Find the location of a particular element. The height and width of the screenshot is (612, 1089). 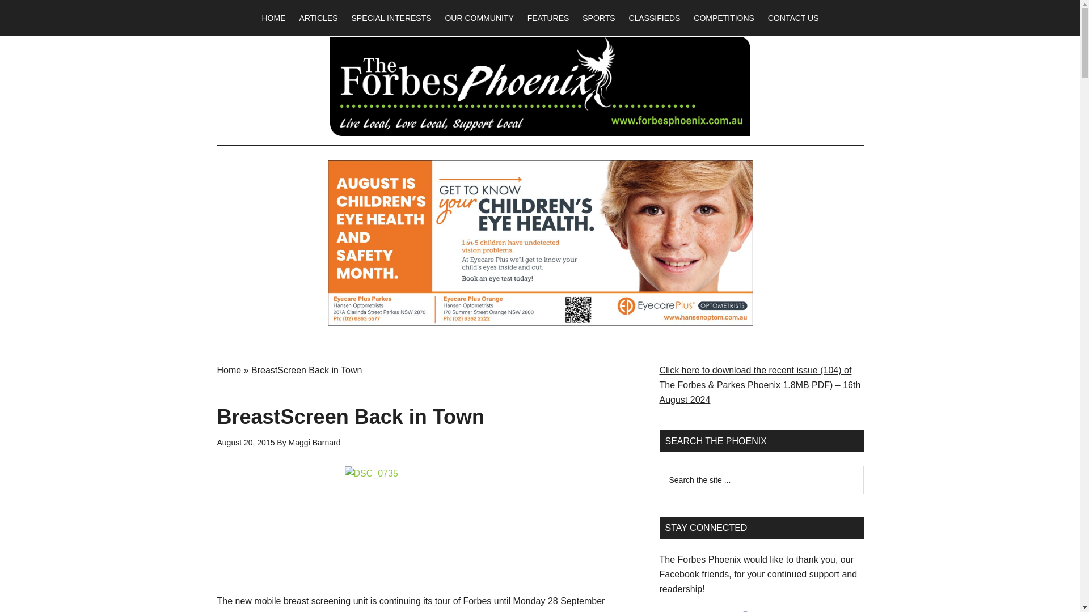

SPECIAL INTERESTS is located at coordinates (390, 18).